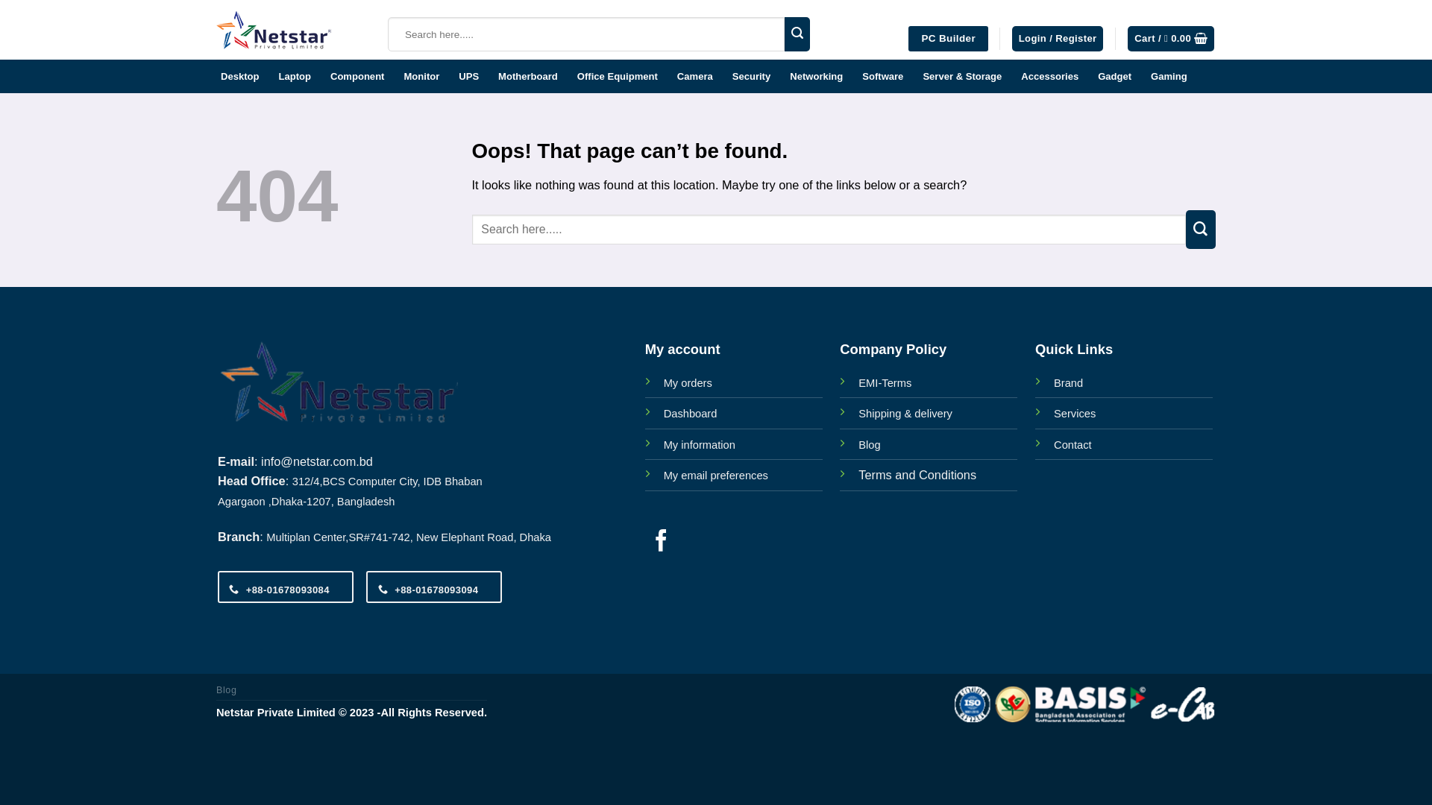 This screenshot has width=1432, height=805. Describe the element at coordinates (797, 34) in the screenshot. I see `Search` at that location.